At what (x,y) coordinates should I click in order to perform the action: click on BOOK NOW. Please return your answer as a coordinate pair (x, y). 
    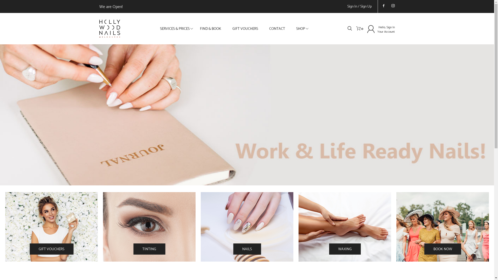
    Looking at the image, I should click on (443, 249).